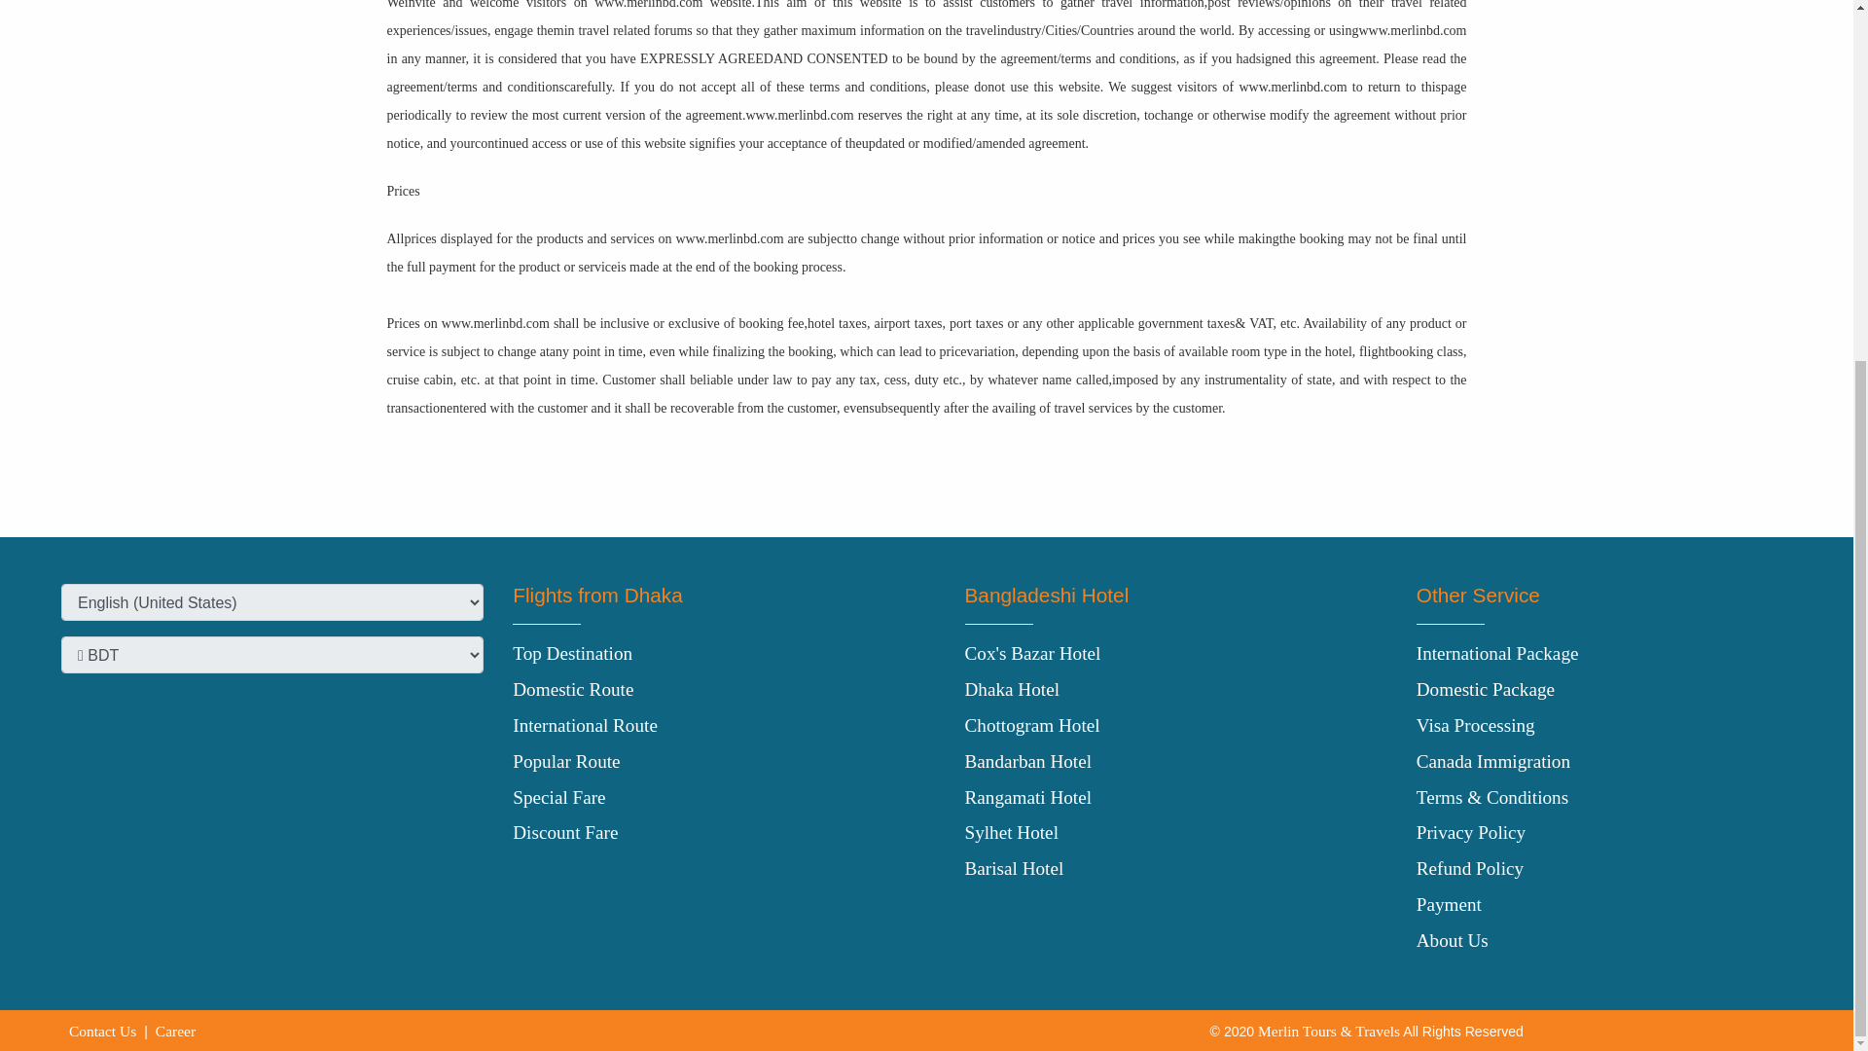  I want to click on Contact Us, so click(102, 1031).